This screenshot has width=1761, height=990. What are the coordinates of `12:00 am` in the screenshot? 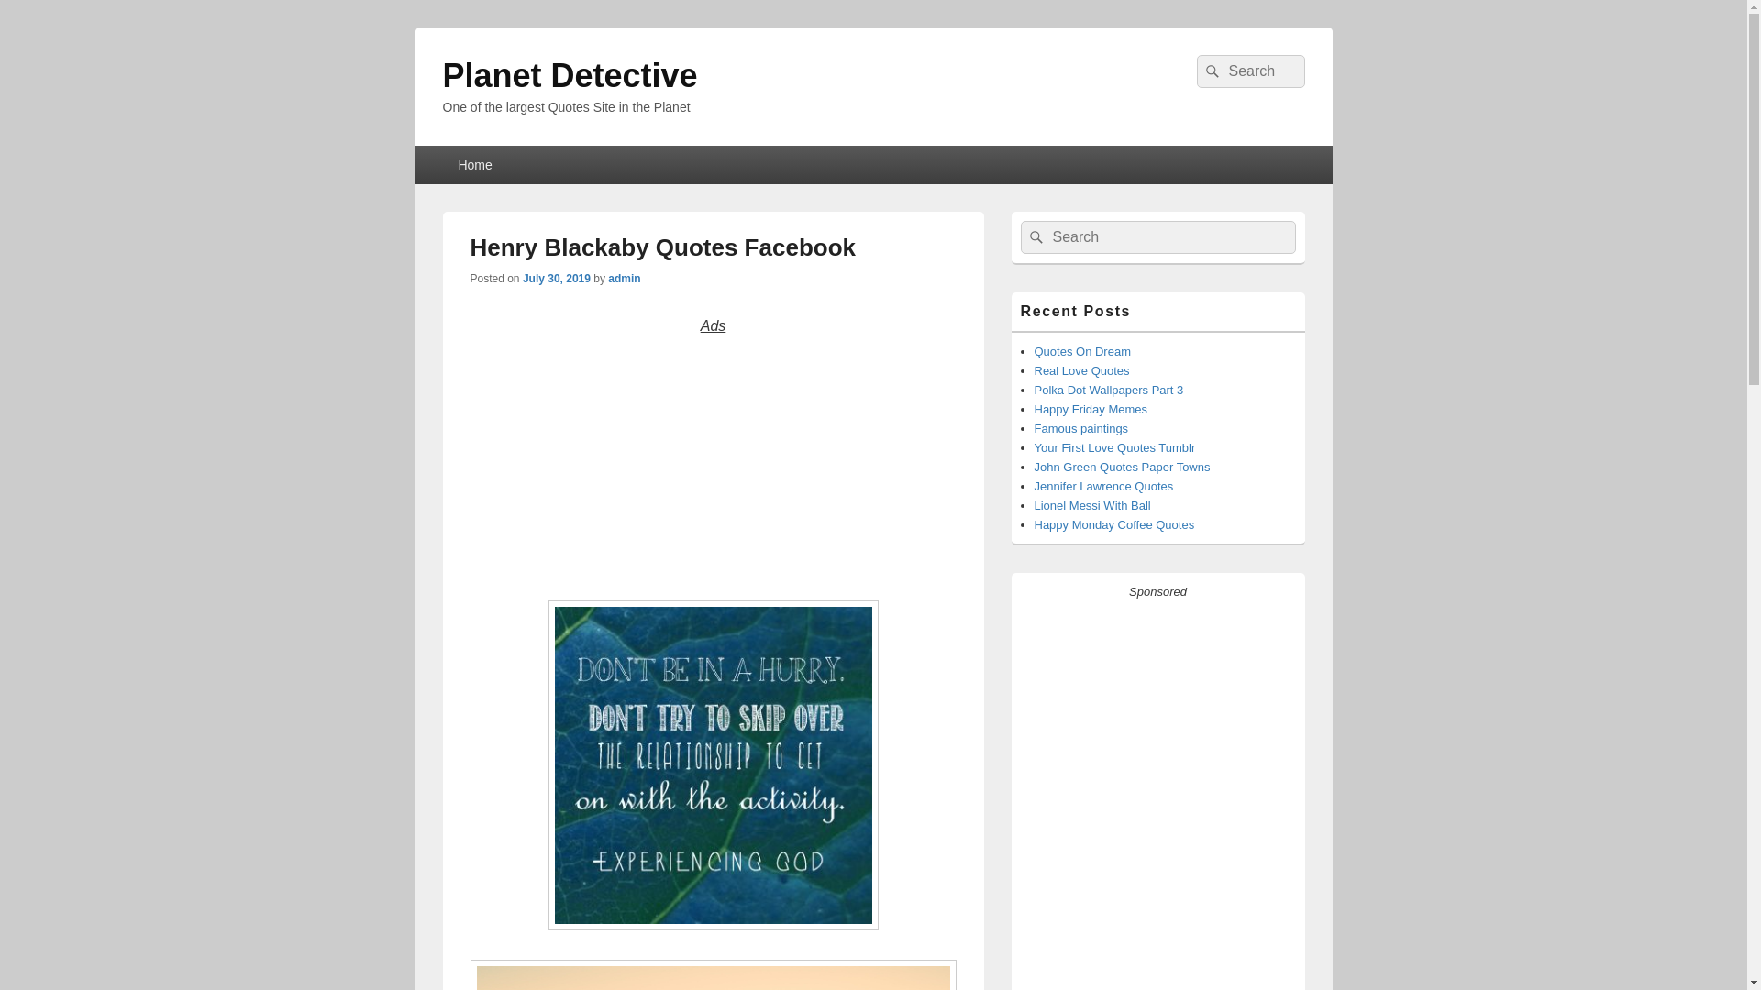 It's located at (556, 279).